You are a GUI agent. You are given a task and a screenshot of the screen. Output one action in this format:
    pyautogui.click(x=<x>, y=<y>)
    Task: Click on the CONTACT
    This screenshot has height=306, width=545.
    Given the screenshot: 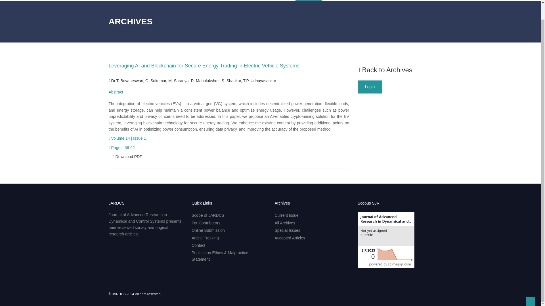 What is the action you would take?
    pyautogui.click(x=409, y=1)
    